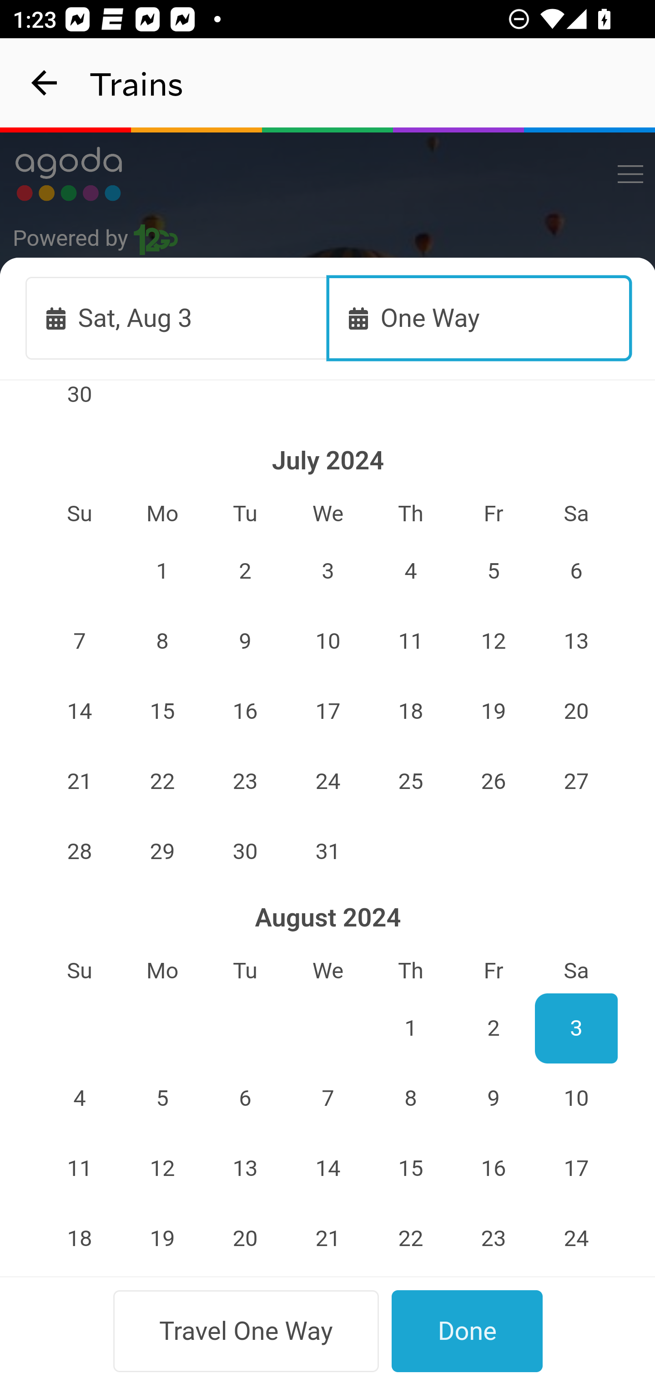  I want to click on 25, so click(410, 782).